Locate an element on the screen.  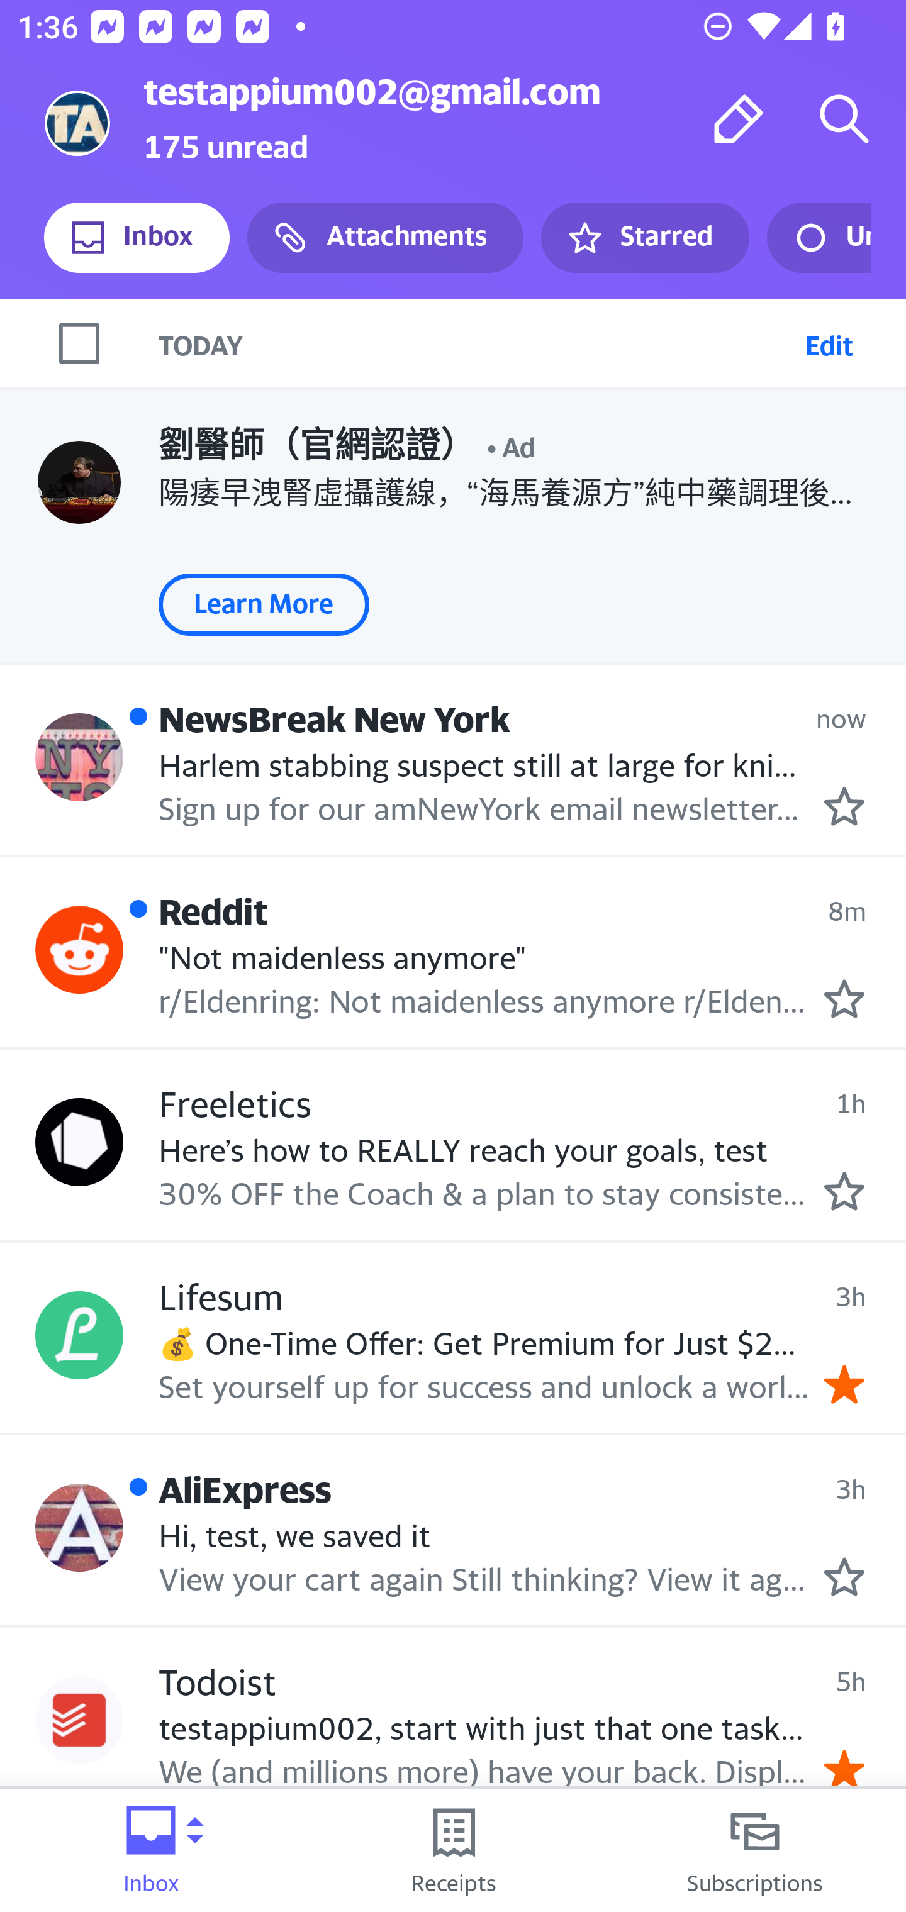
Subscriptions is located at coordinates (755, 1850).